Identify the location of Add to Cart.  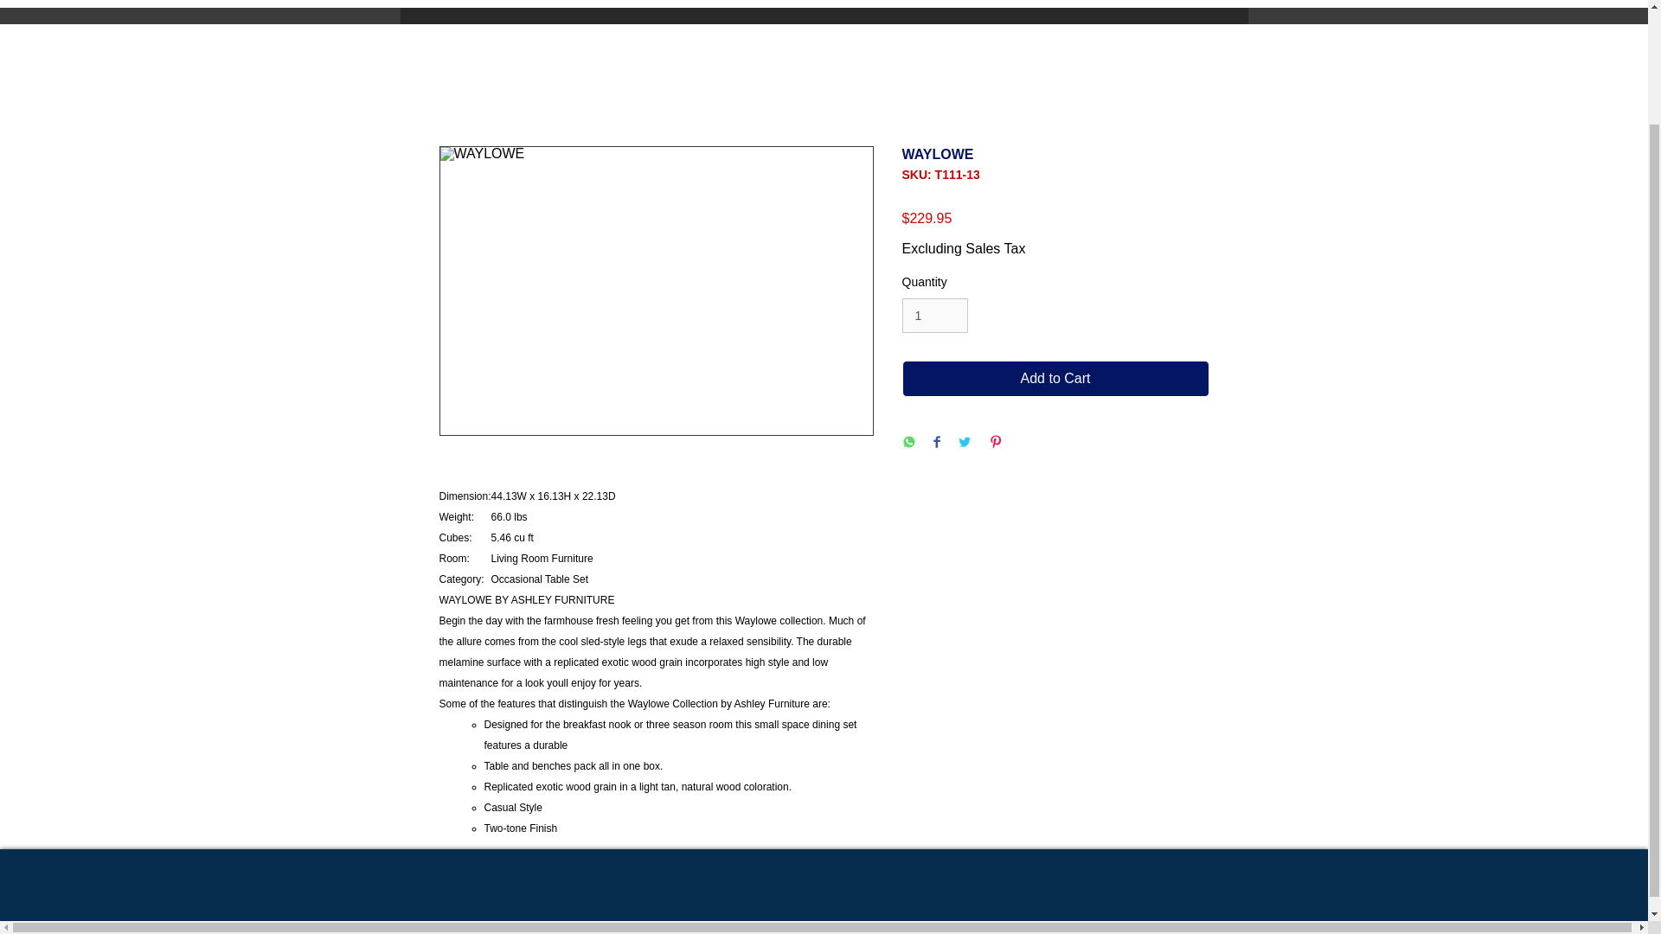
(1055, 379).